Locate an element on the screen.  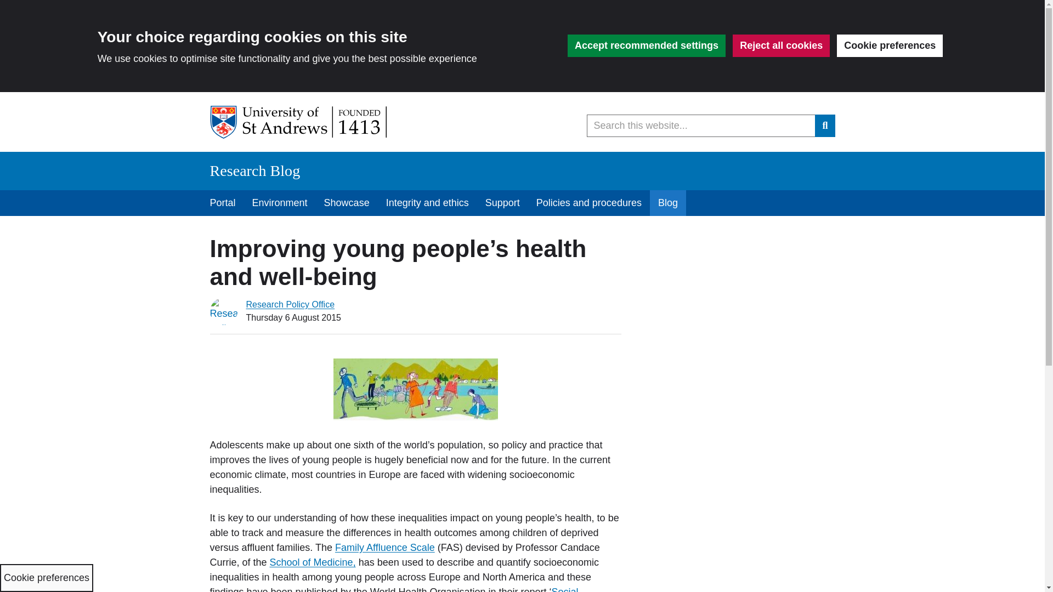
Policies and procedures is located at coordinates (589, 203).